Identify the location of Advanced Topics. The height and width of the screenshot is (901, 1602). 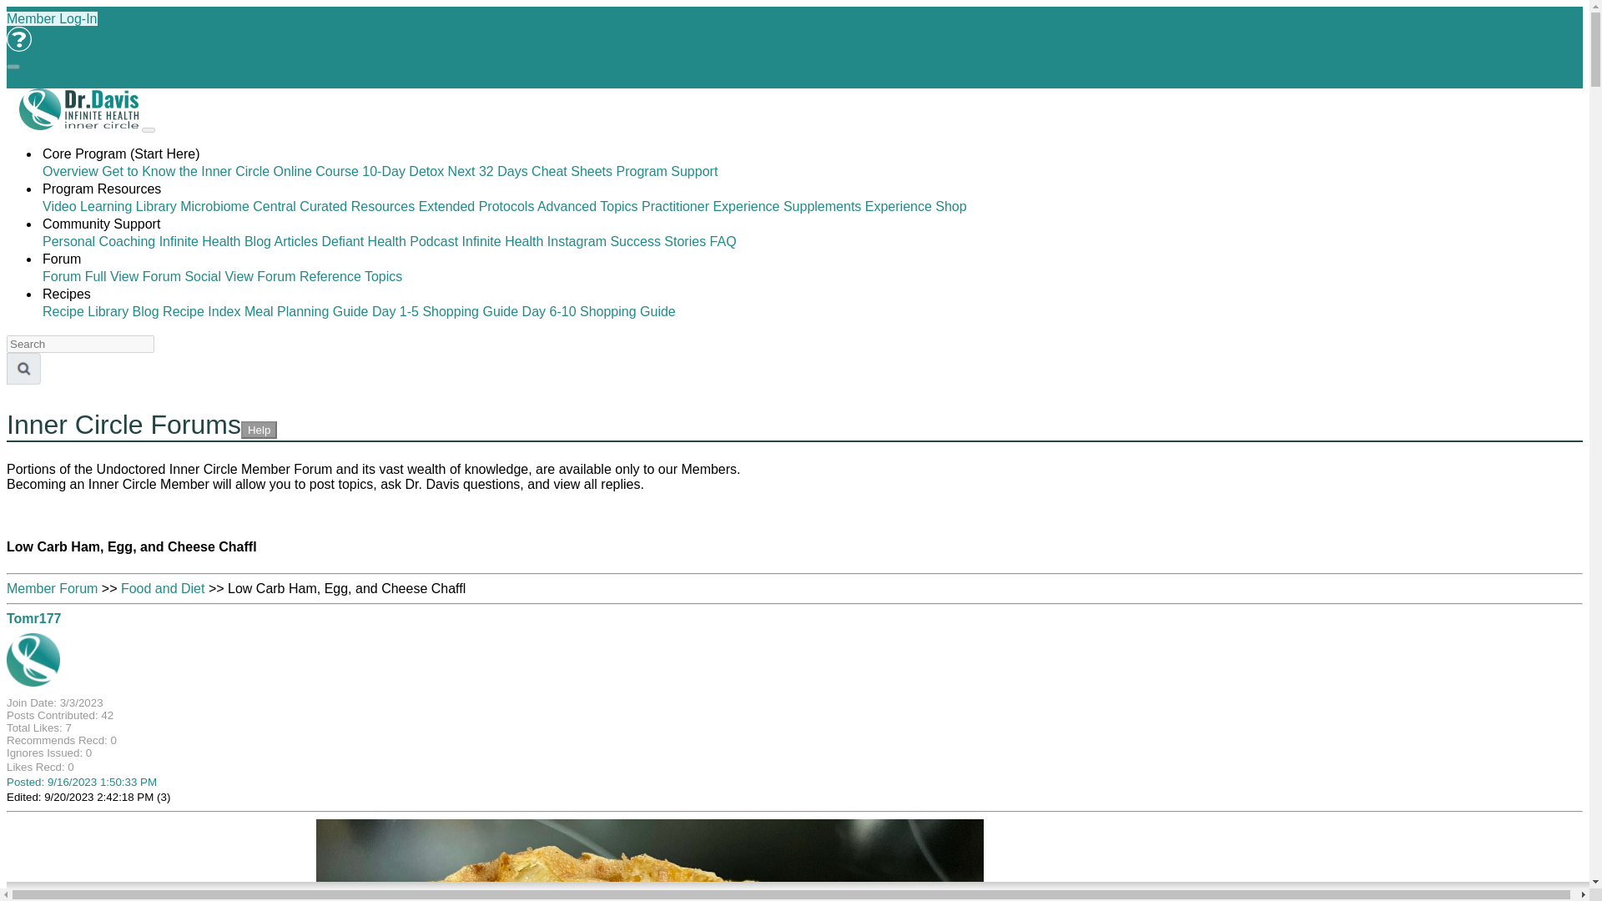
(587, 205).